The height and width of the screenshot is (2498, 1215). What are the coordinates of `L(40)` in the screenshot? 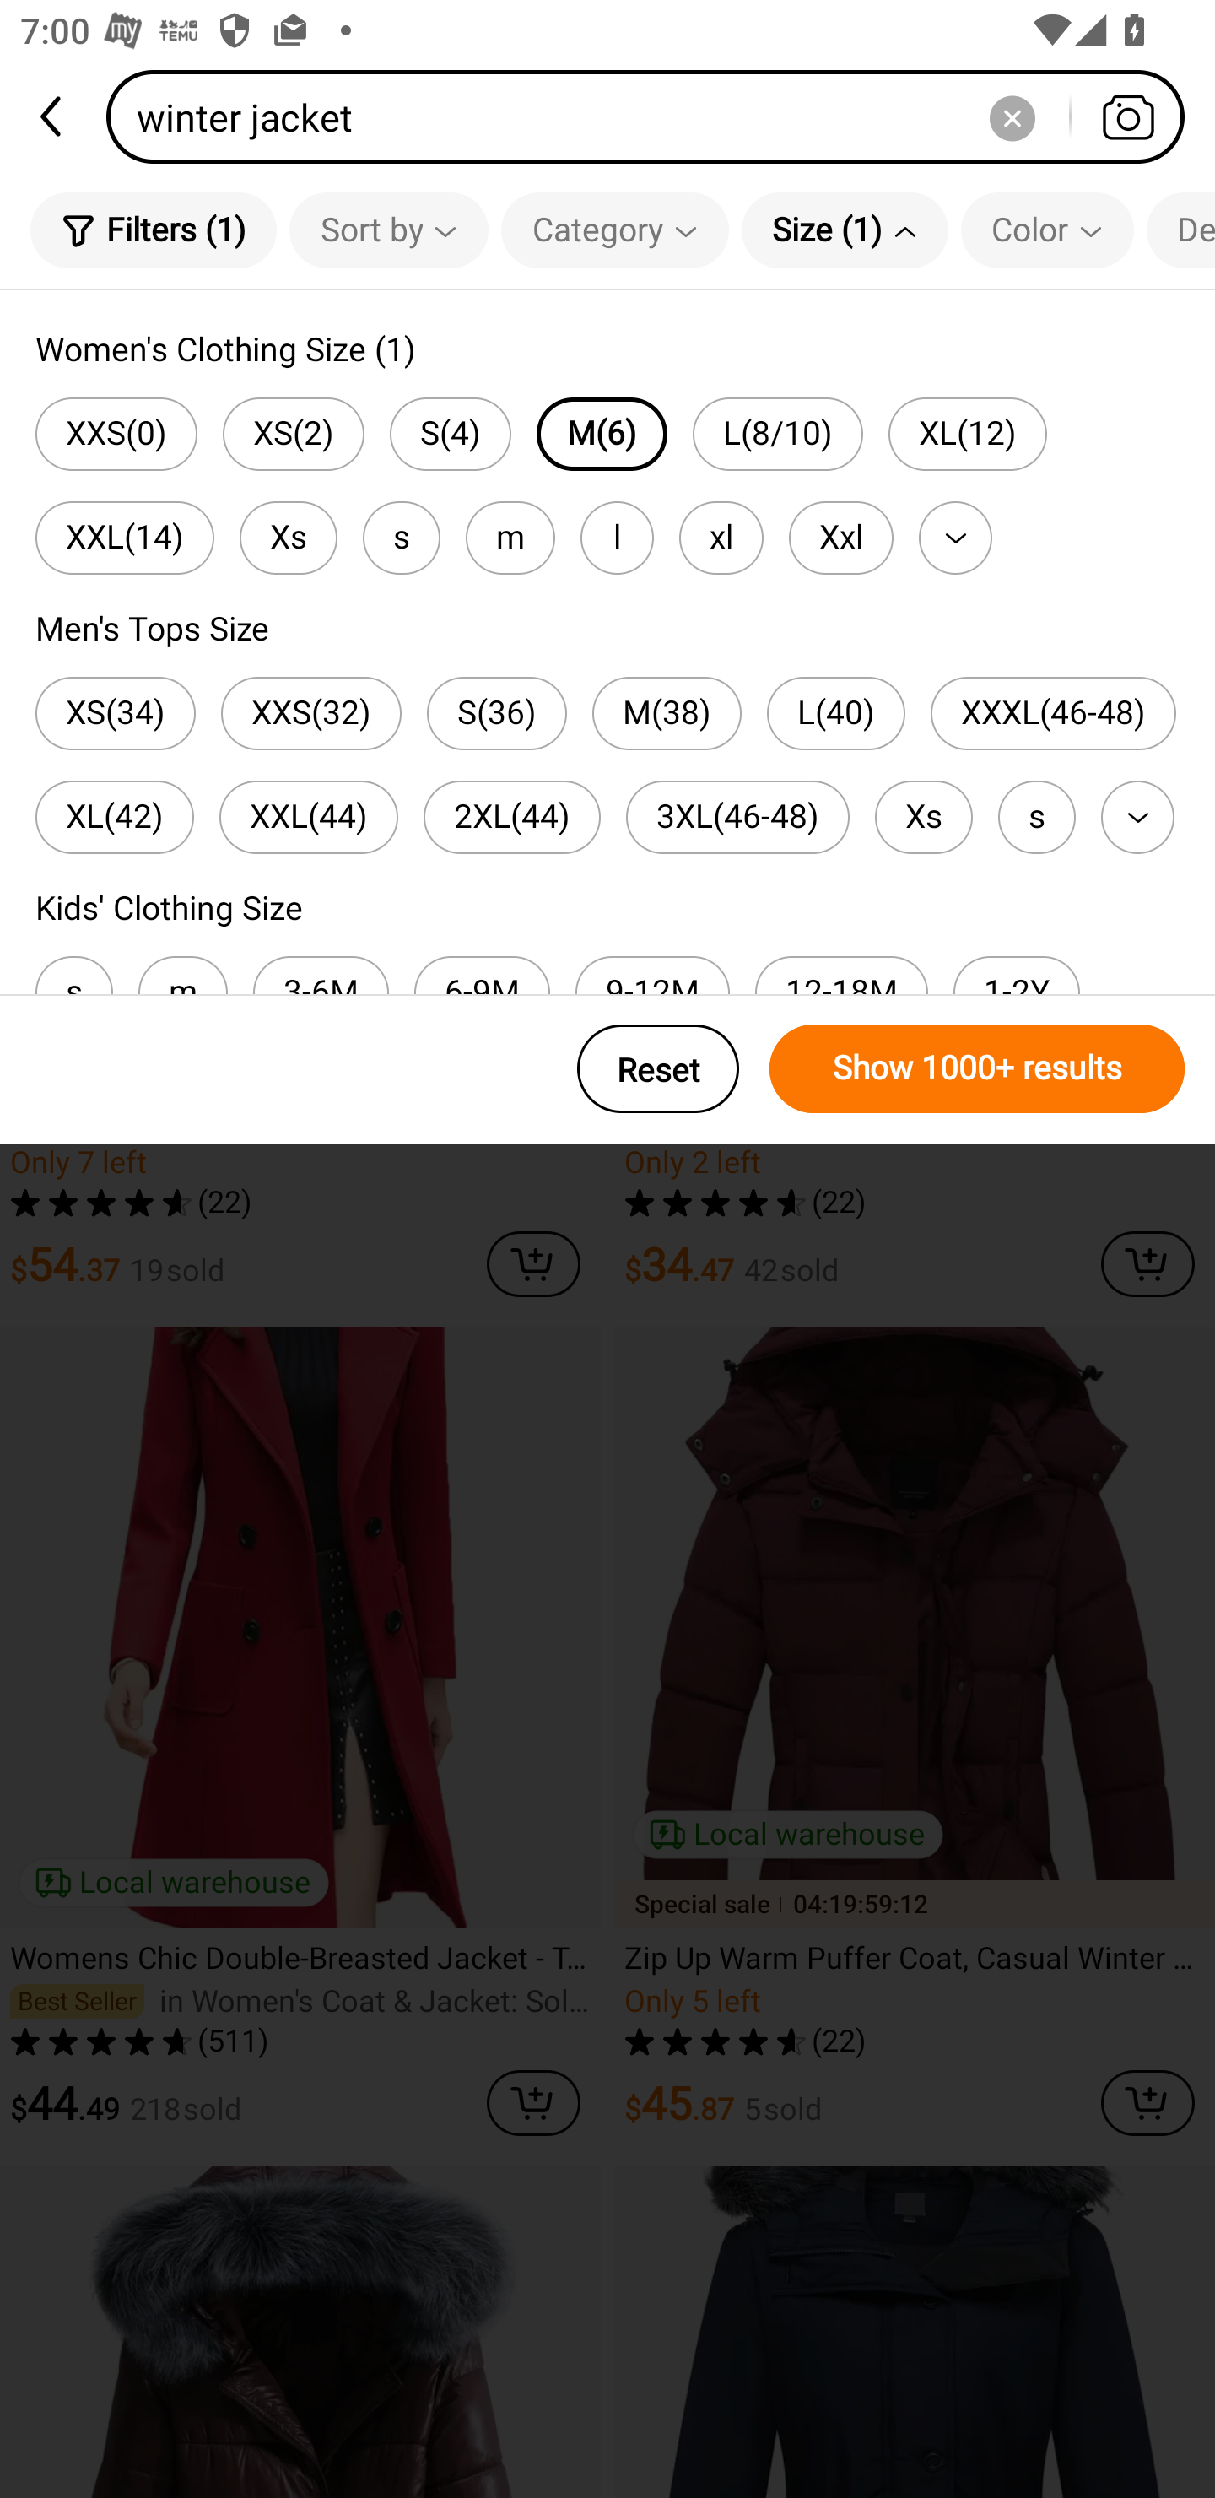 It's located at (835, 713).